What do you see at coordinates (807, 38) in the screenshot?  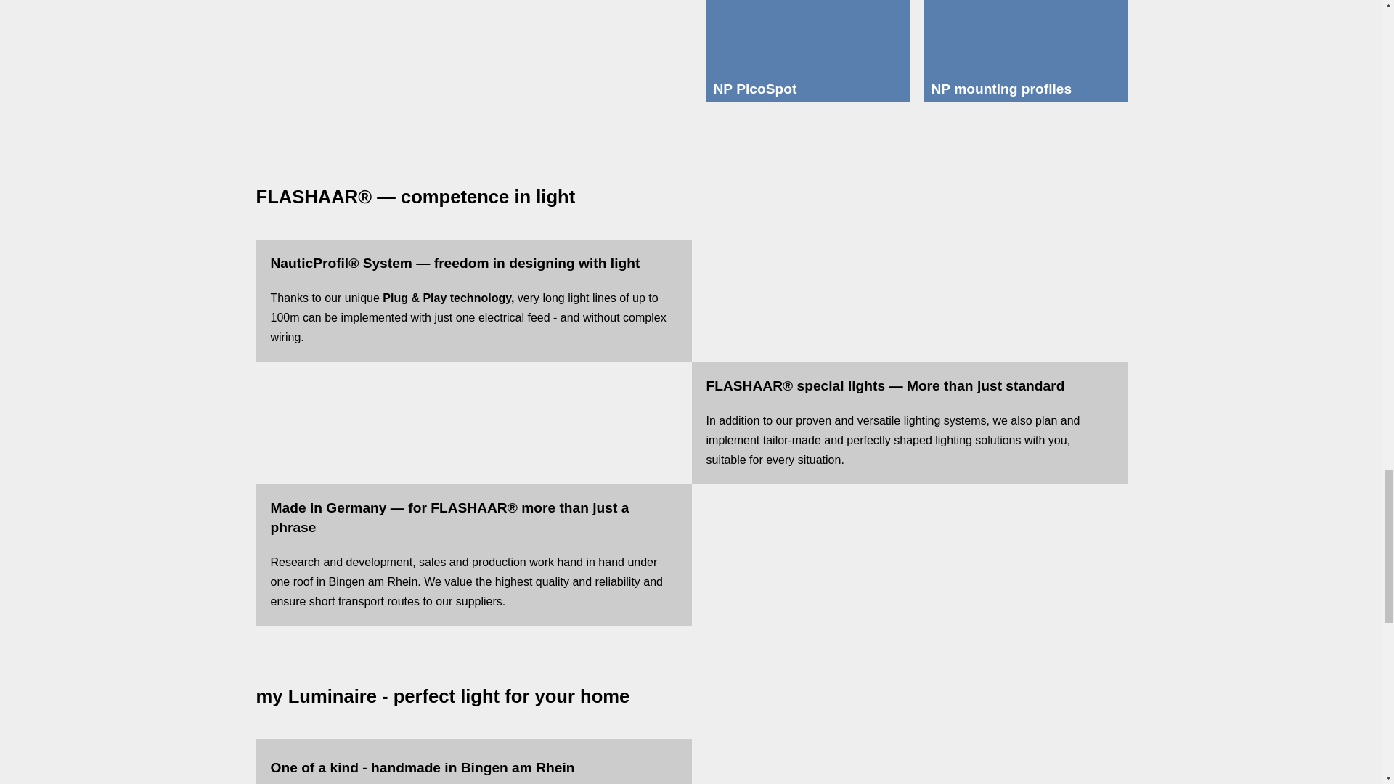 I see `NP Picospot` at bounding box center [807, 38].